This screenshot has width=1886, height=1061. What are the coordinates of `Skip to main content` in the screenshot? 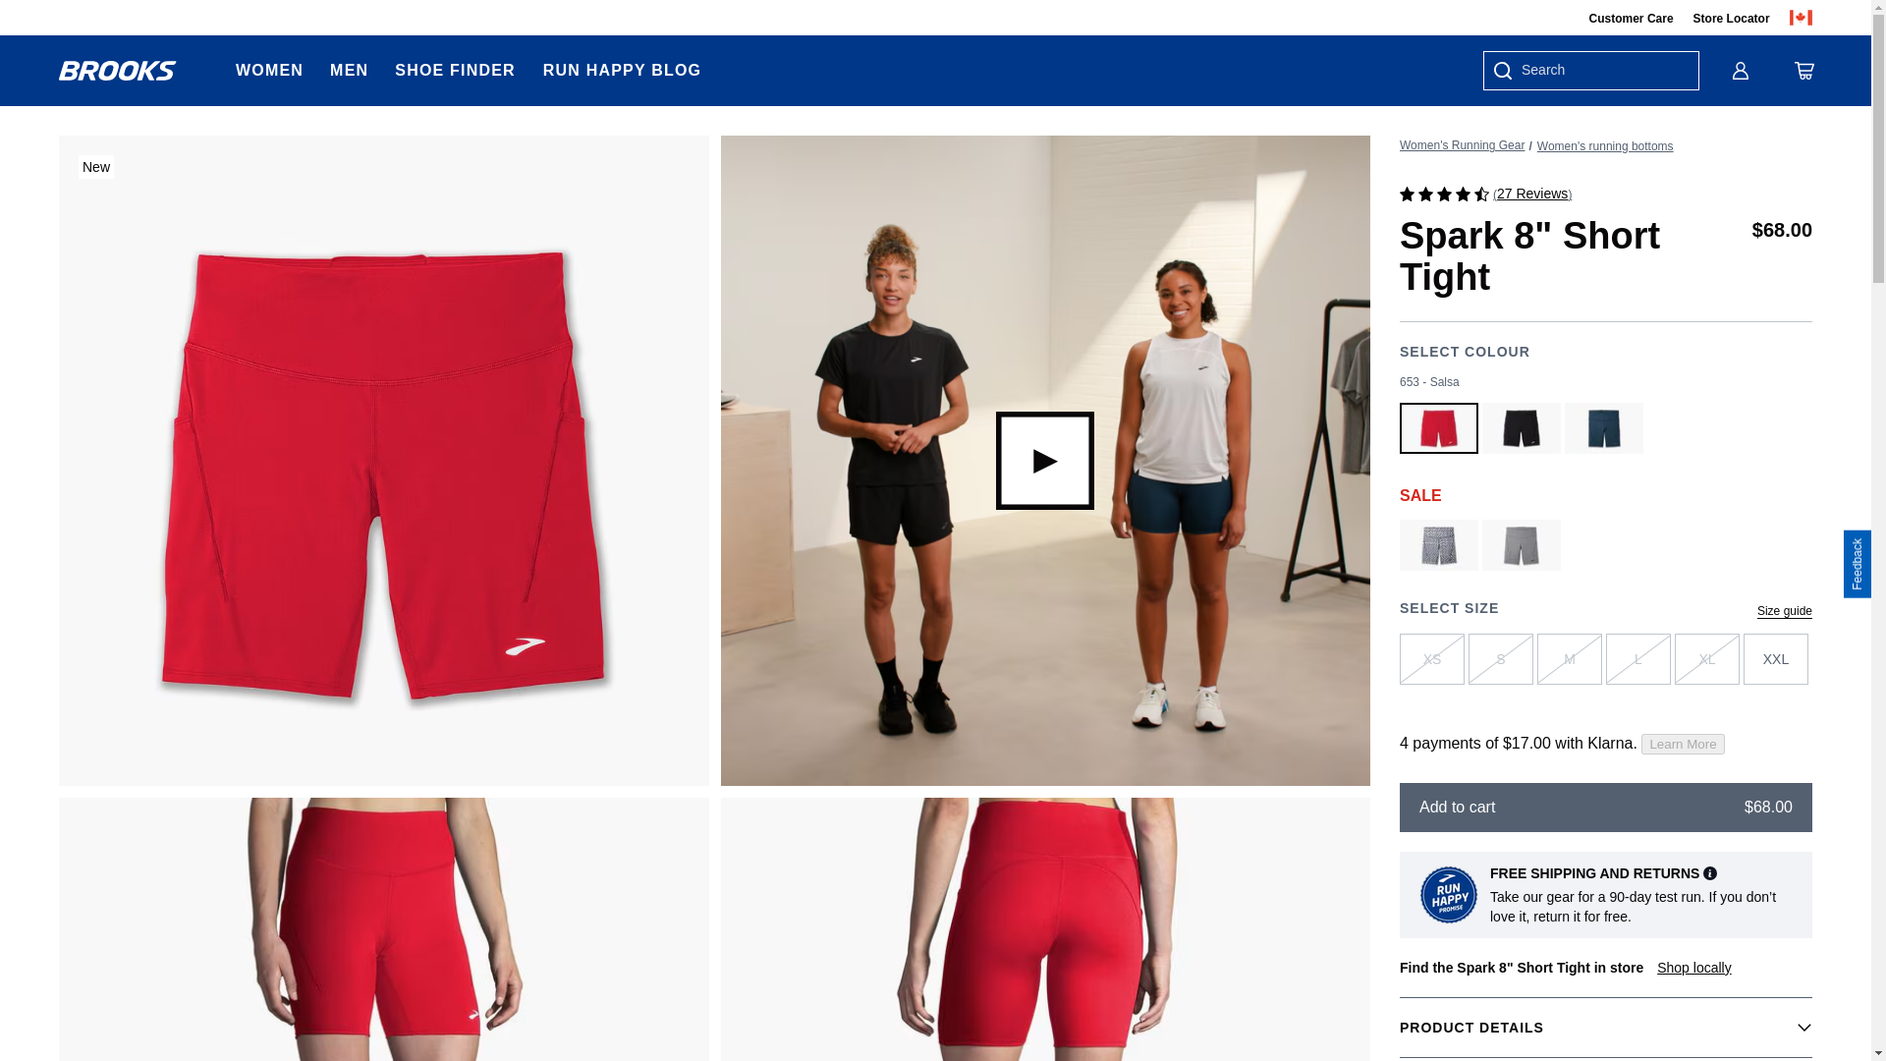 It's located at (71, 21).